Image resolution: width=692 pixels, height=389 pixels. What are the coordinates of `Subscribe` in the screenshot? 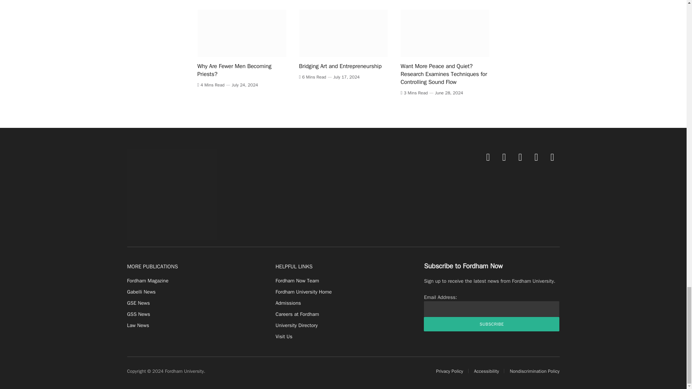 It's located at (491, 324).